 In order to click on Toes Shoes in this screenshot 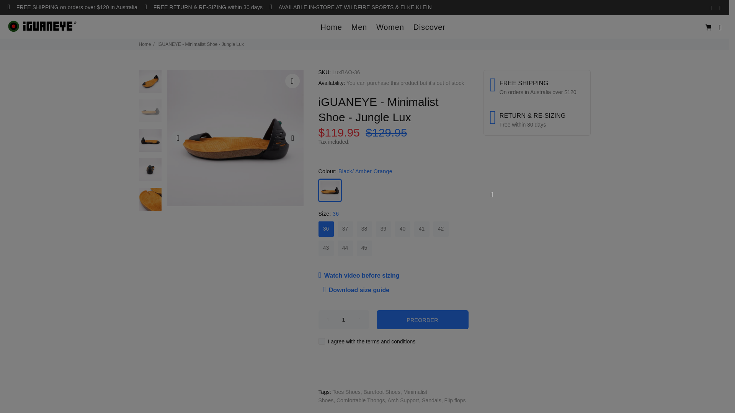, I will do `click(347, 392)`.